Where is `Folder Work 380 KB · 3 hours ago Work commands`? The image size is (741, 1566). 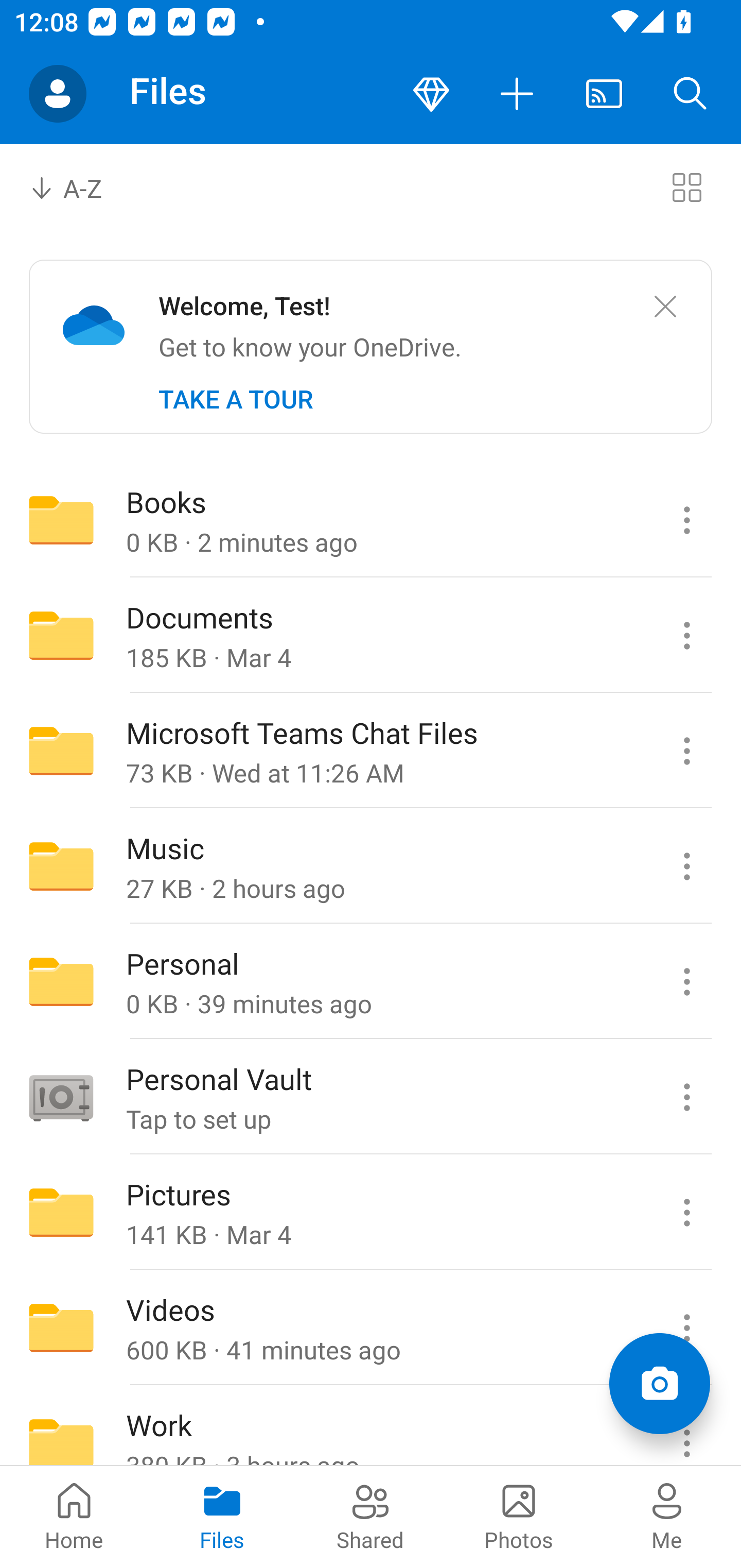 Folder Work 380 KB · 3 hours ago Work commands is located at coordinates (370, 1426).